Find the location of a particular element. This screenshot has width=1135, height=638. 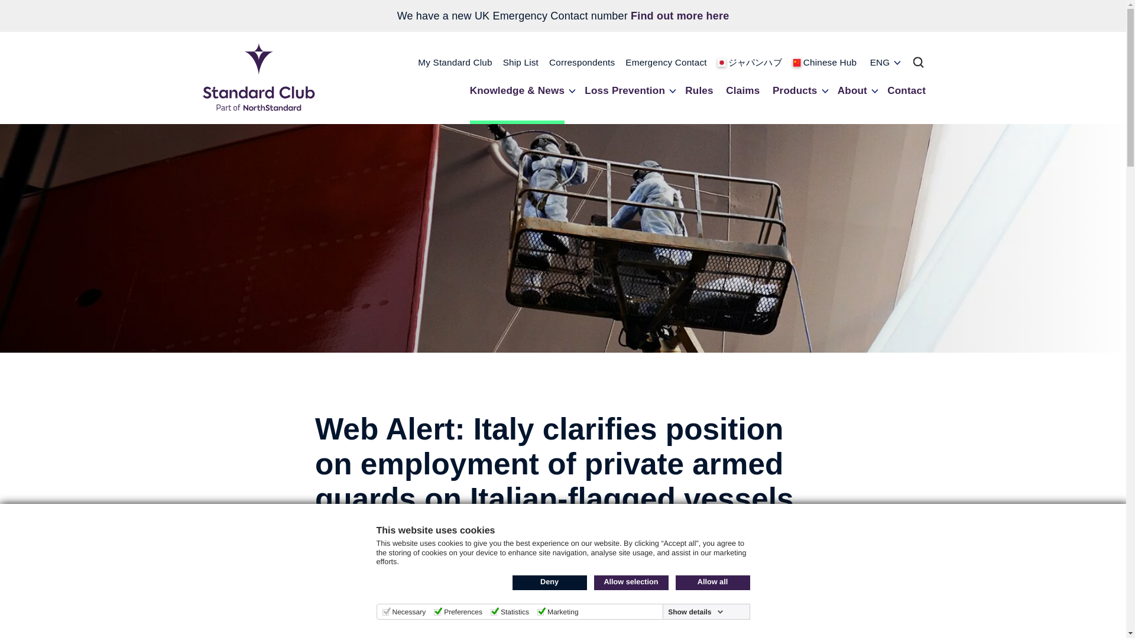

Show details is located at coordinates (695, 612).